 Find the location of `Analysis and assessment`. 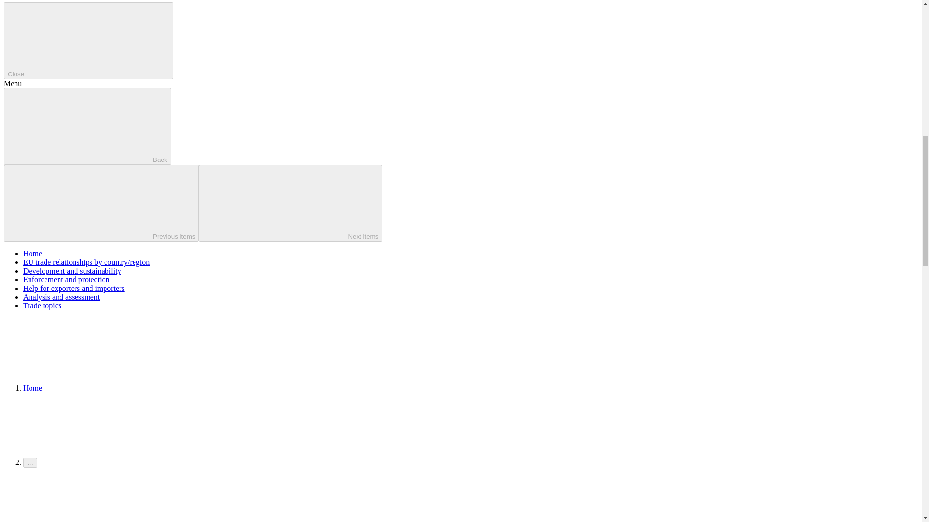

Analysis and assessment is located at coordinates (61, 297).